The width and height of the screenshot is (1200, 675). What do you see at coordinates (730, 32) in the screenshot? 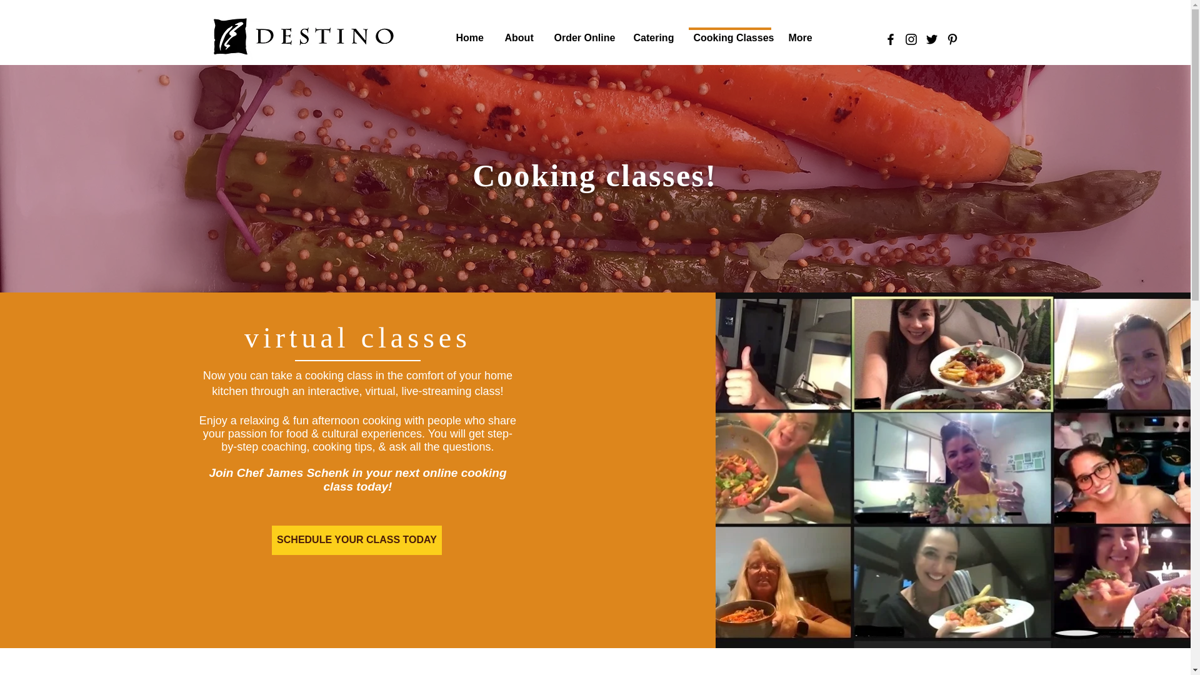
I see `Cooking Classes` at bounding box center [730, 32].